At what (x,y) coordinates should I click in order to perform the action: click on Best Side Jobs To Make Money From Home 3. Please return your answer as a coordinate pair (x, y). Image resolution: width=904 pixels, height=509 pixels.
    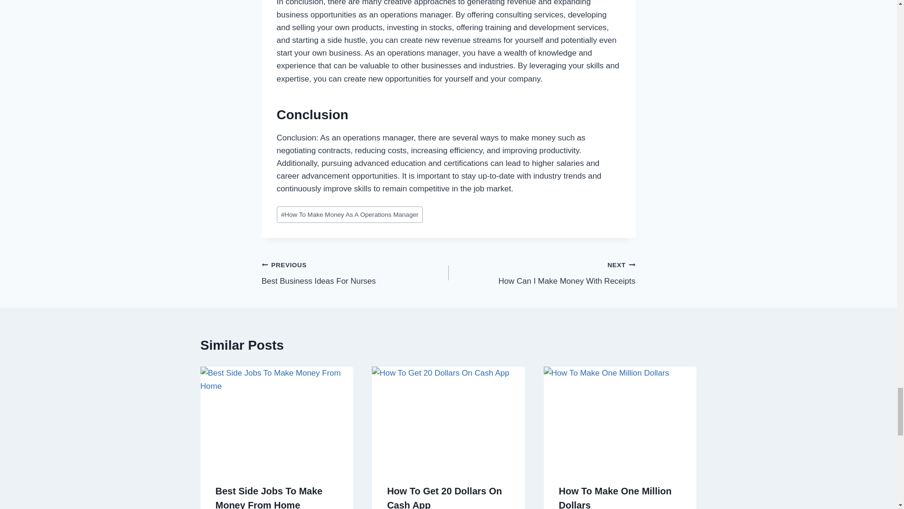
    Looking at the image, I should click on (448, 417).